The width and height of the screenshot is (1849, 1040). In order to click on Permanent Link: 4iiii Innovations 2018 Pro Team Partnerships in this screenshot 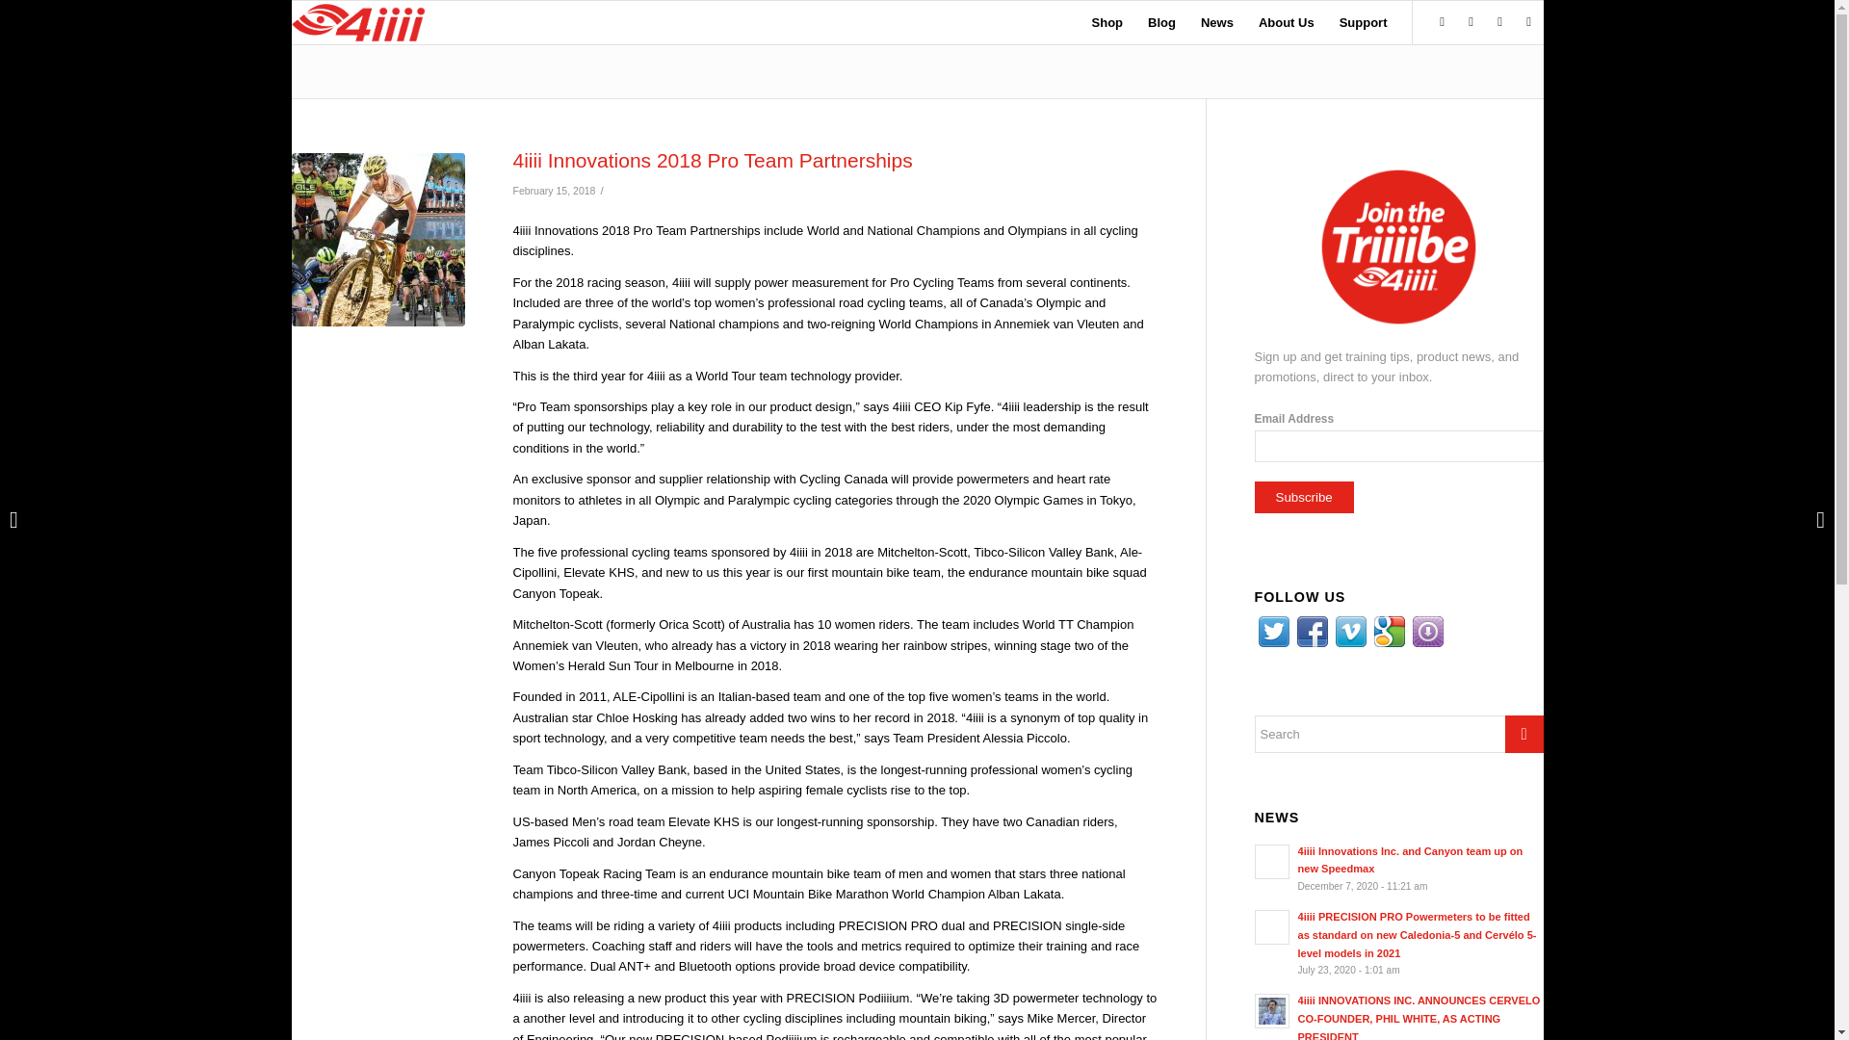, I will do `click(711, 160)`.